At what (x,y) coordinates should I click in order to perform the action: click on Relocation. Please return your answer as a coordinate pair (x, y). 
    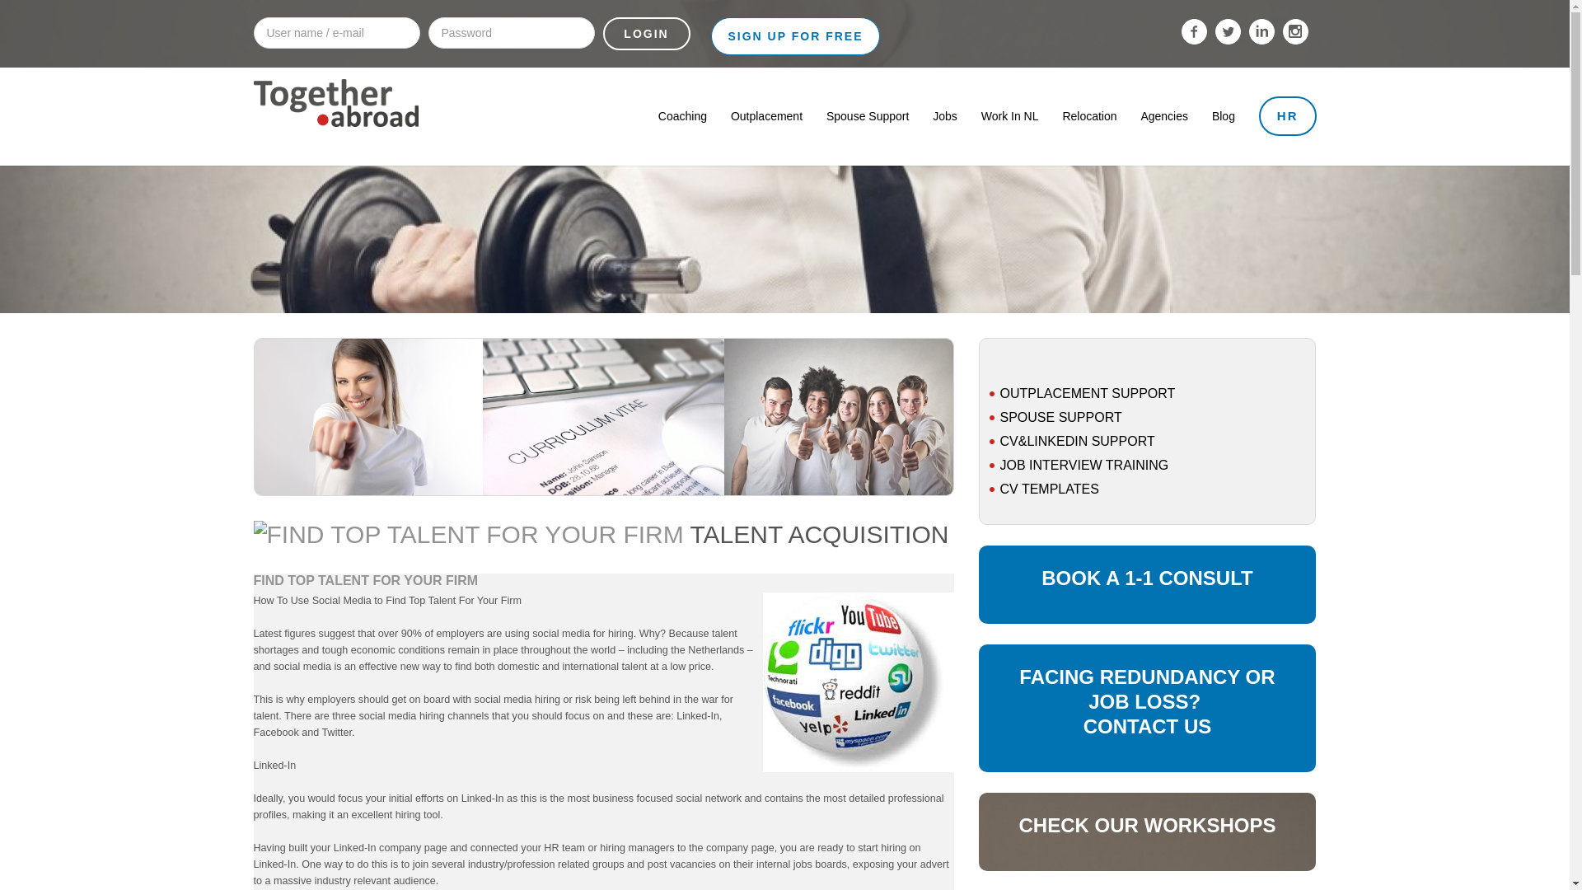
    Looking at the image, I should click on (1089, 115).